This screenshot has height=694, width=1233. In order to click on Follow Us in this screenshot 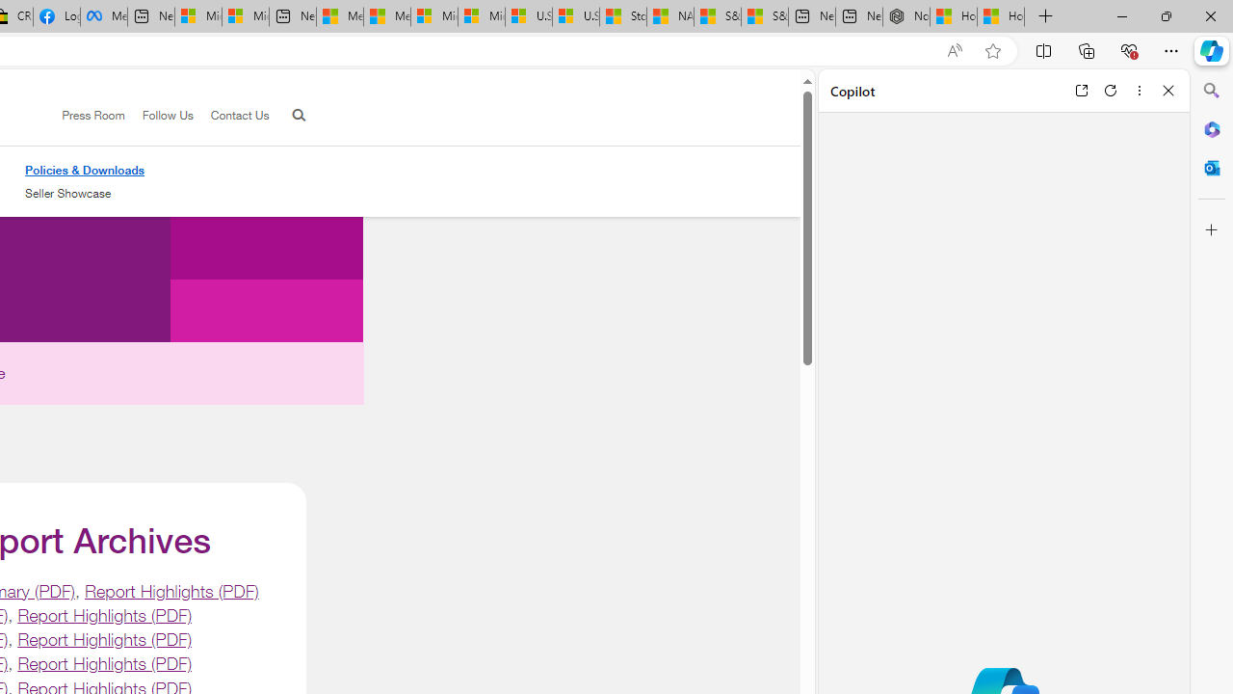, I will do `click(168, 115)`.